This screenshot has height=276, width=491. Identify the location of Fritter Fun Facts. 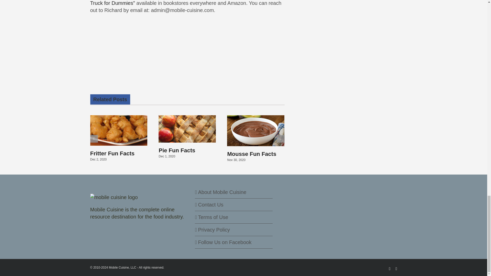
(112, 153).